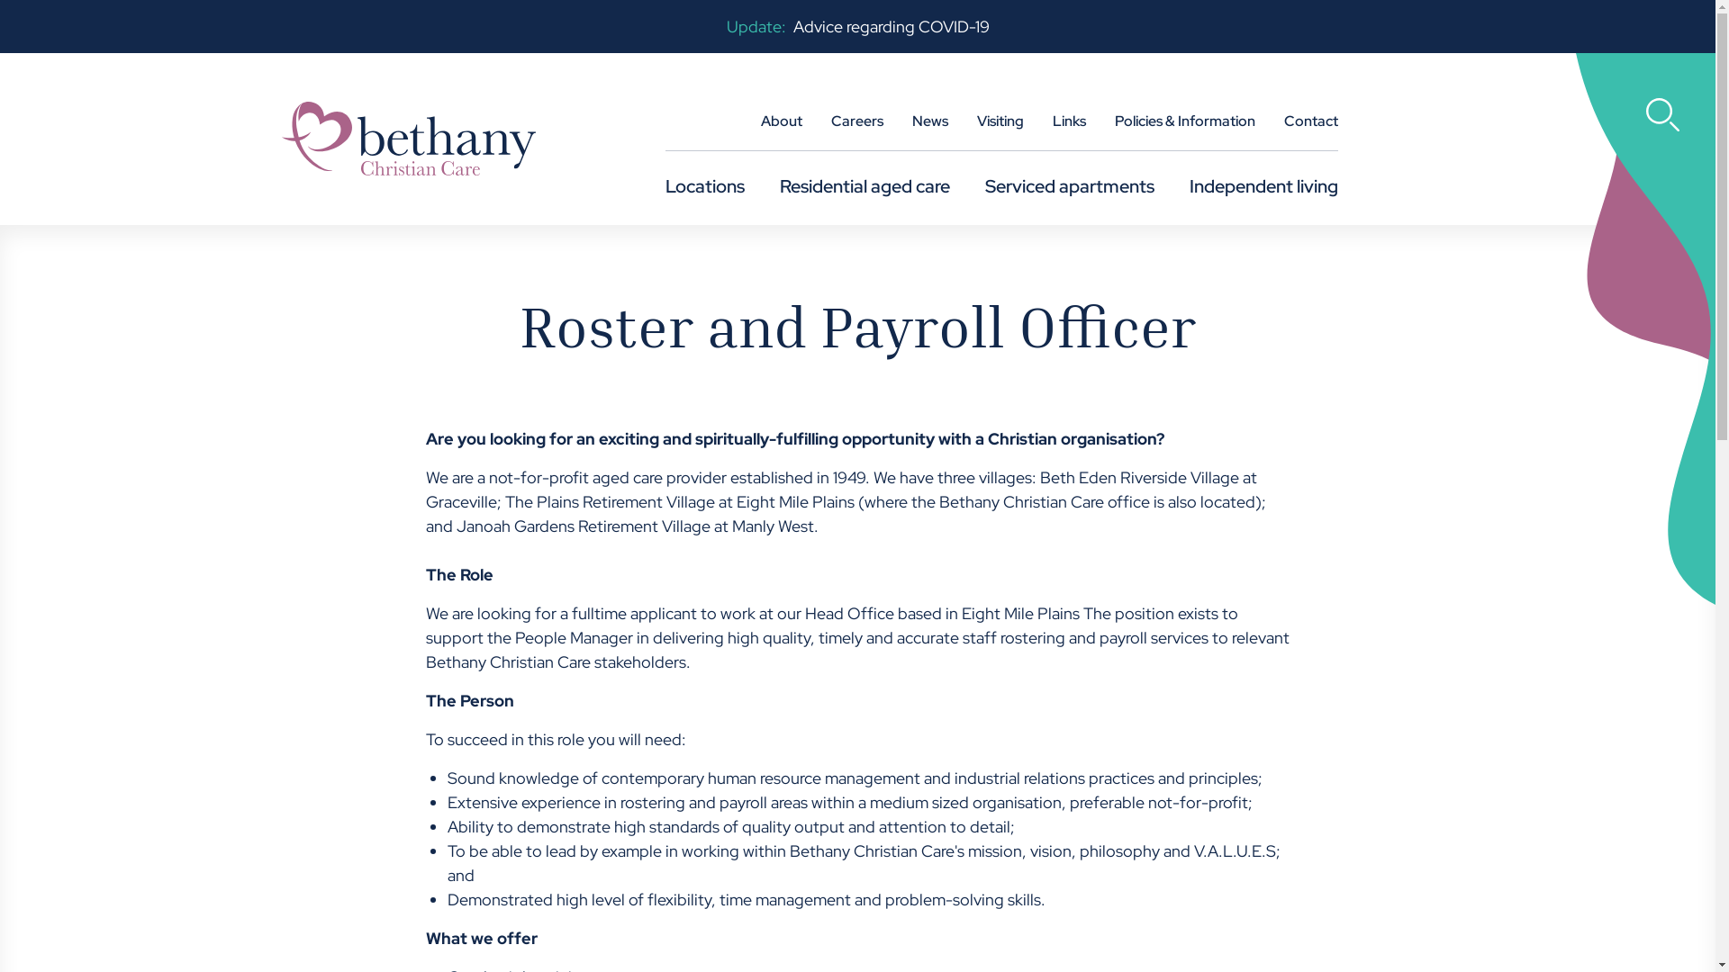  I want to click on Policies & Information, so click(1185, 129).